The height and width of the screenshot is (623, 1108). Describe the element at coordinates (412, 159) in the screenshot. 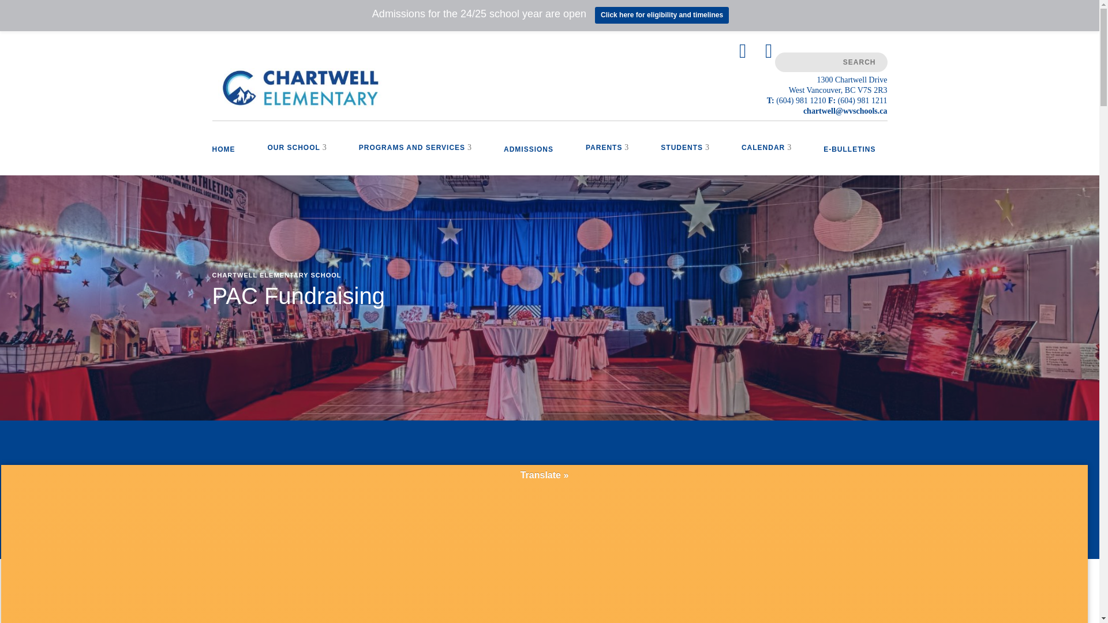

I see `PROGRAMS AND SERVICES` at that location.